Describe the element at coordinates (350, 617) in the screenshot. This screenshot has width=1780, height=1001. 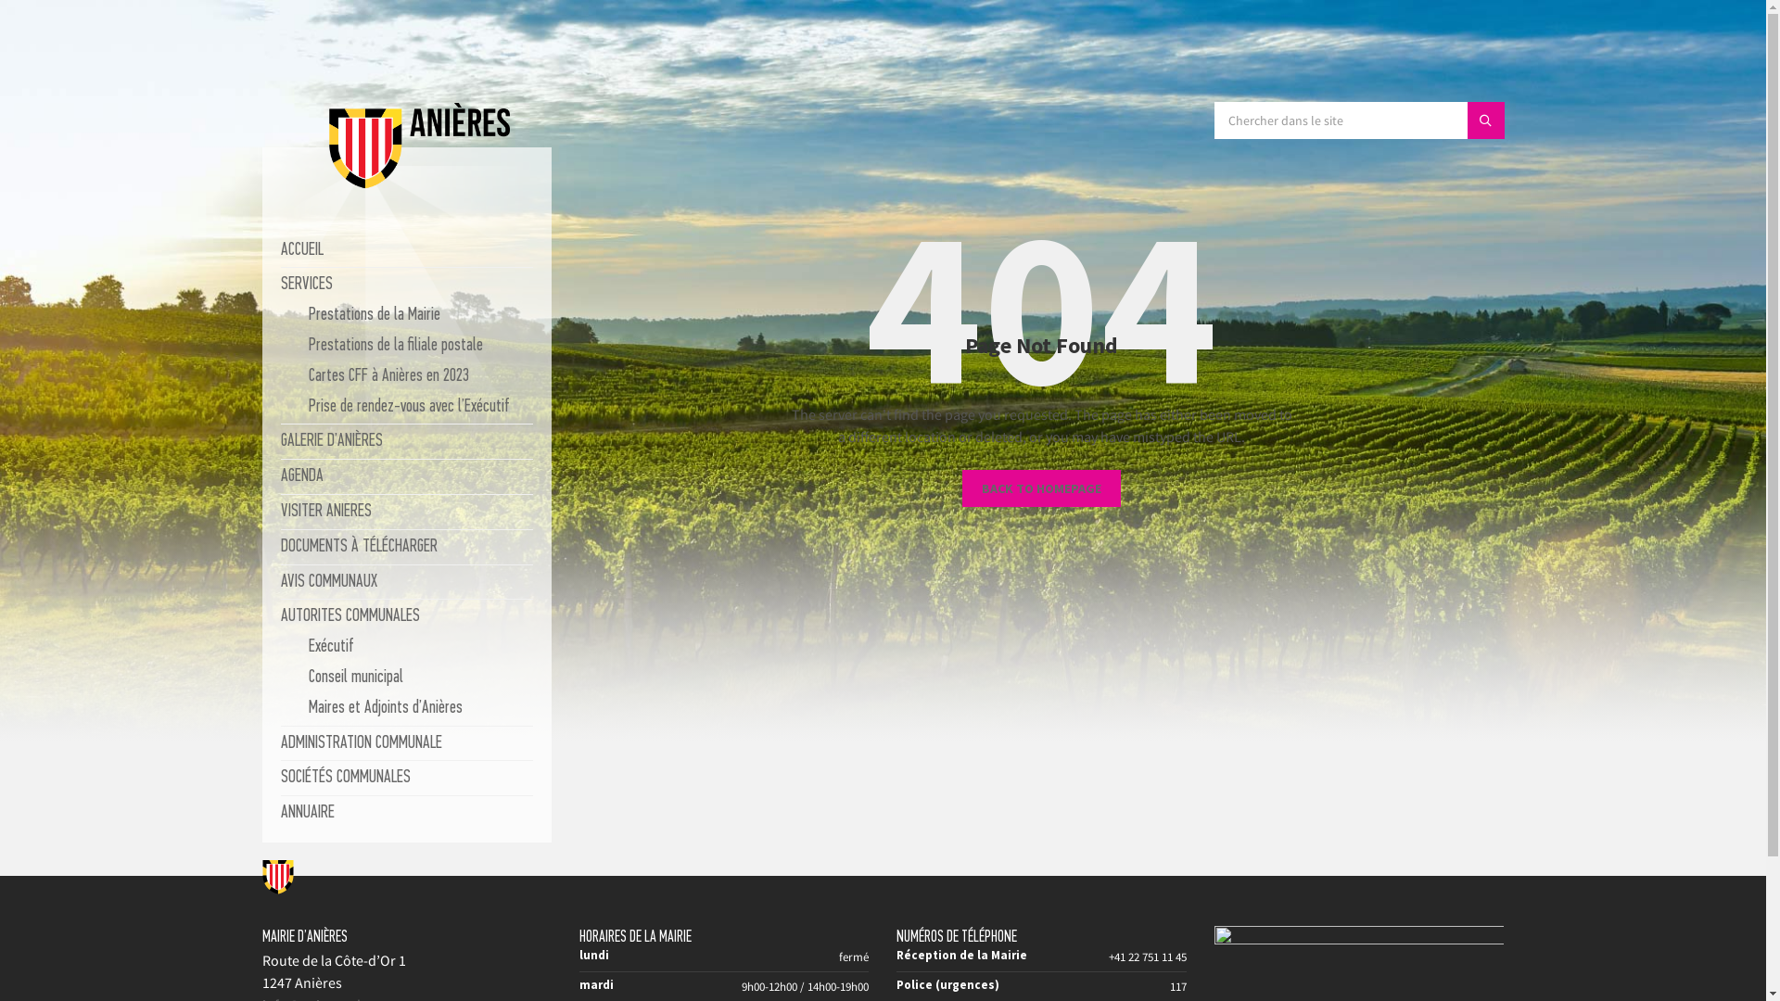
I see `AUTORITES COMMUNALES` at that location.